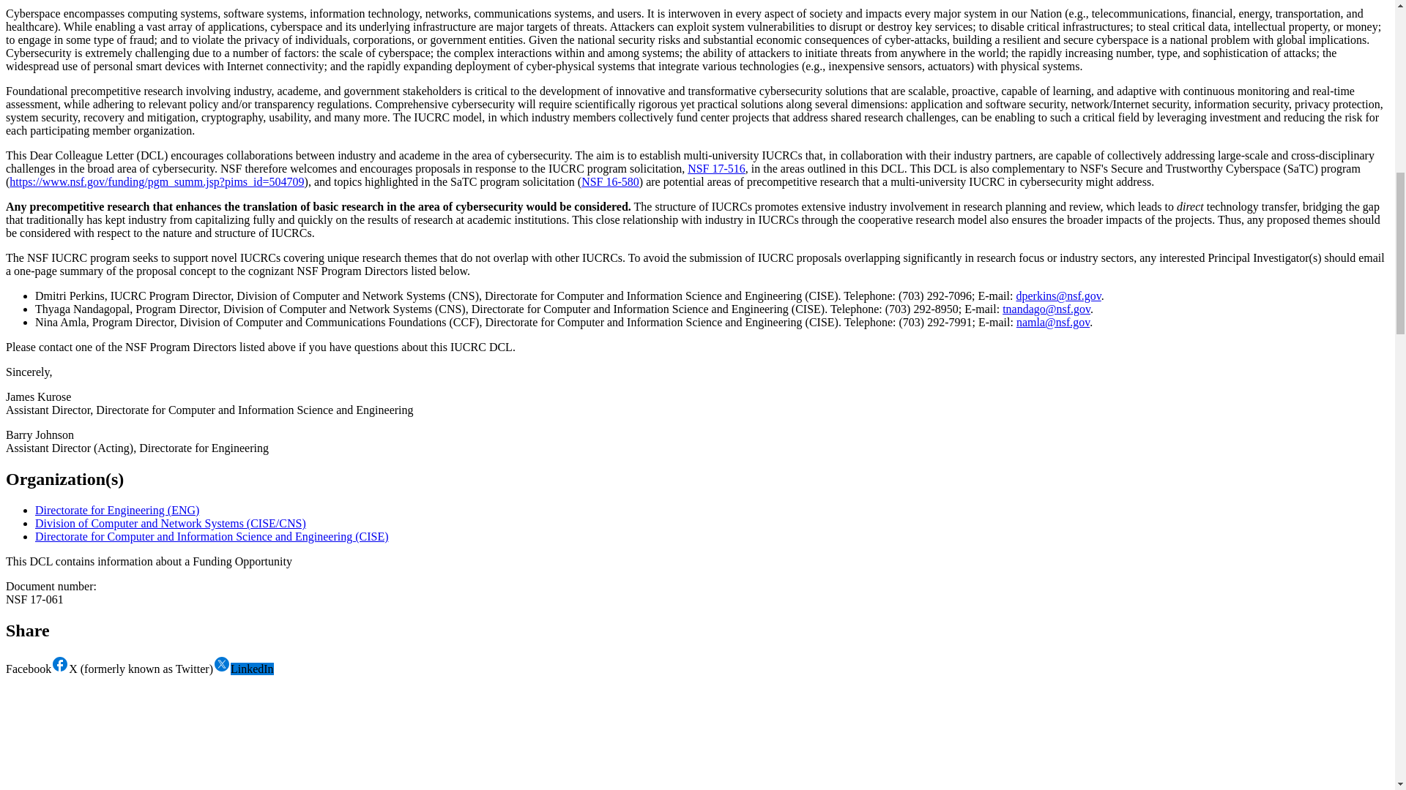 This screenshot has height=790, width=1406. Describe the element at coordinates (716, 168) in the screenshot. I see `NSF 17-516` at that location.